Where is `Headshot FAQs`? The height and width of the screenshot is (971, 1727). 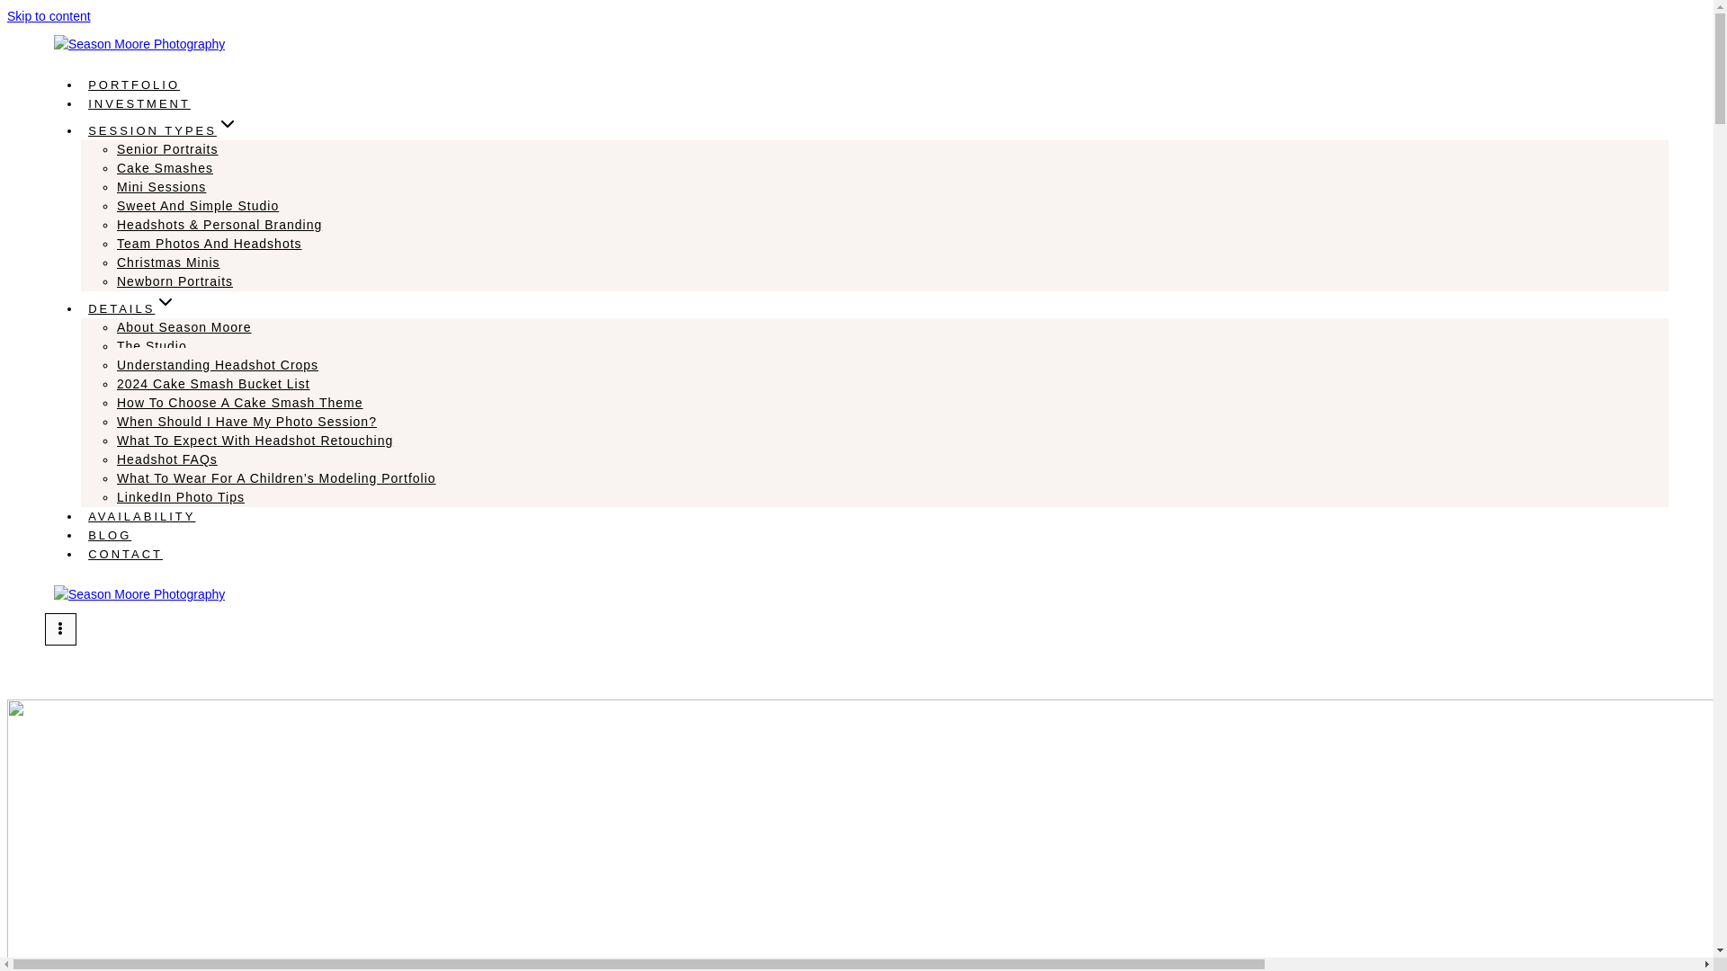
Headshot FAQs is located at coordinates (167, 459).